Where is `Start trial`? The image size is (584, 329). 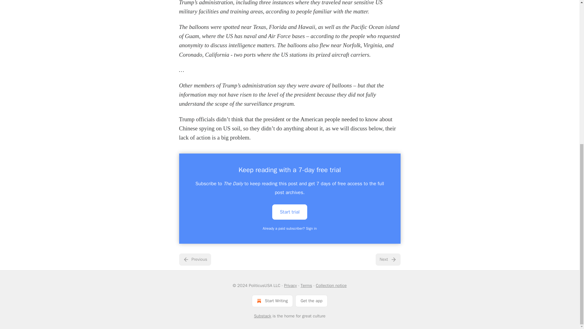
Start trial is located at coordinates (290, 211).